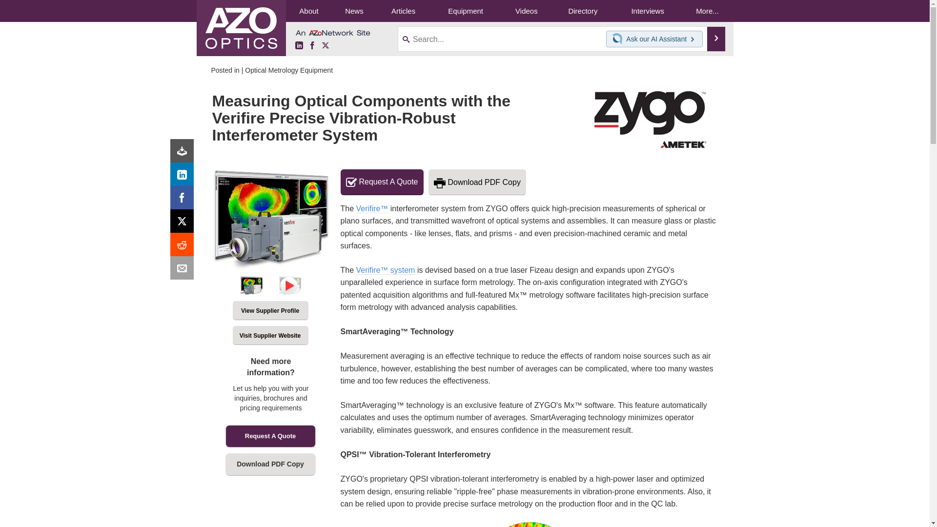 This screenshot has width=937, height=527. What do you see at coordinates (654, 39) in the screenshot?
I see `Chat with our AI Assistant Ask our AI Assistant` at bounding box center [654, 39].